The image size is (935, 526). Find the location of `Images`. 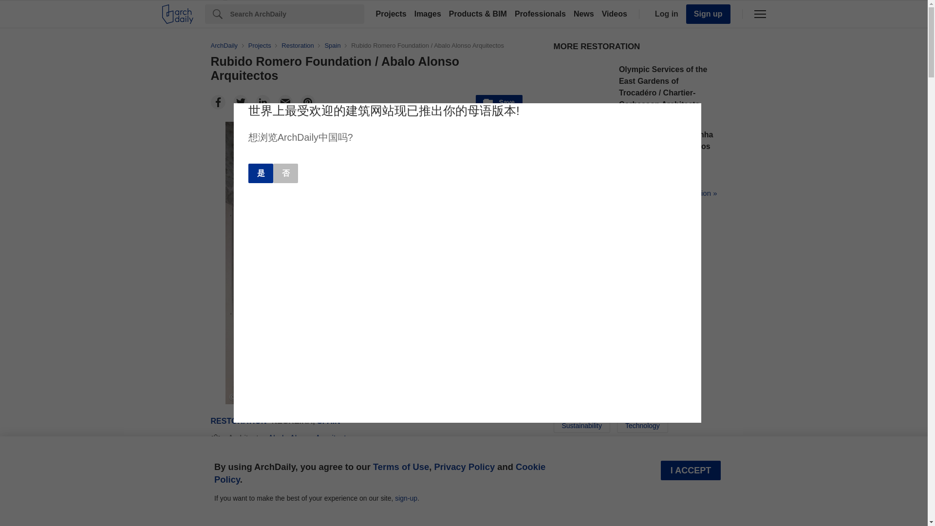

Images is located at coordinates (428, 14).